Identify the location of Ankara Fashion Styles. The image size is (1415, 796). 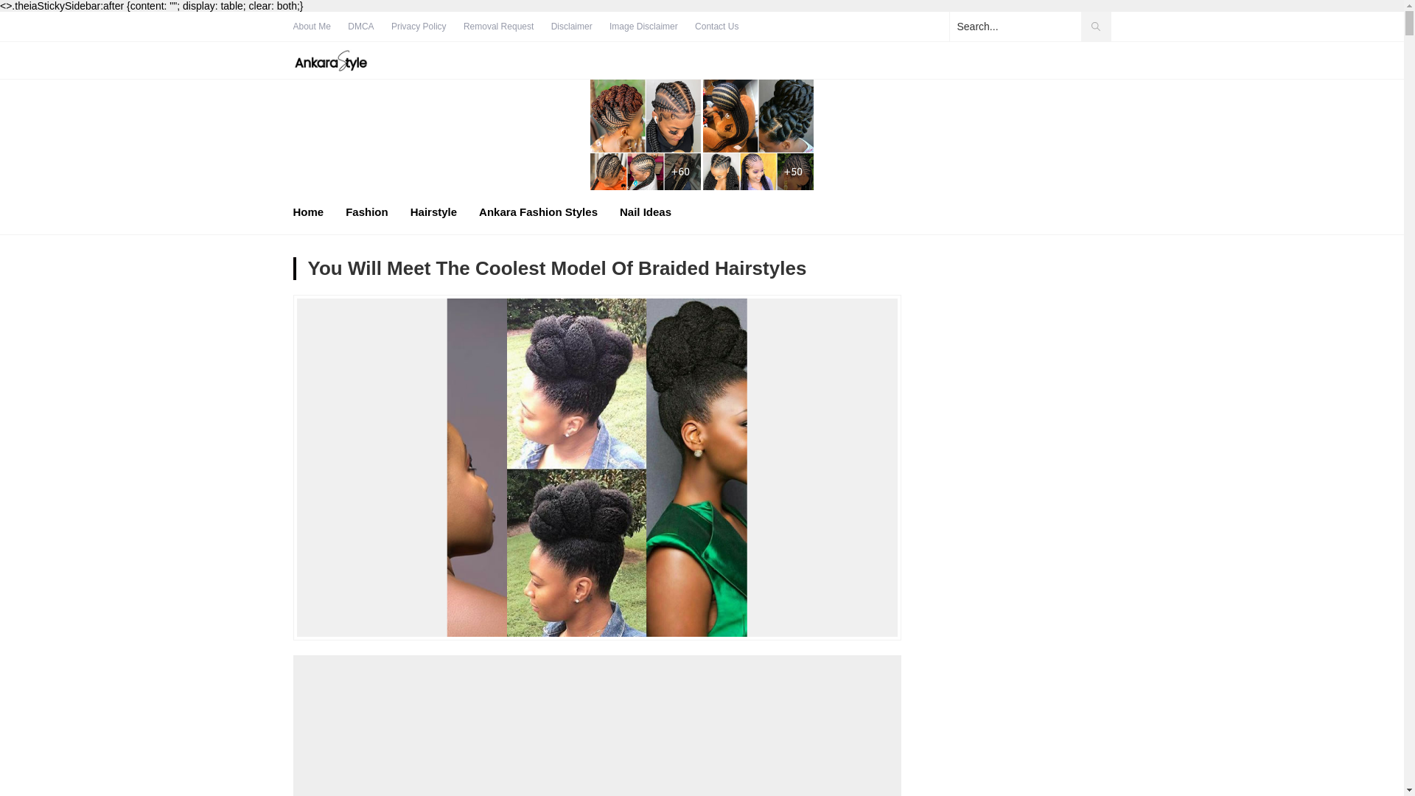
(538, 212).